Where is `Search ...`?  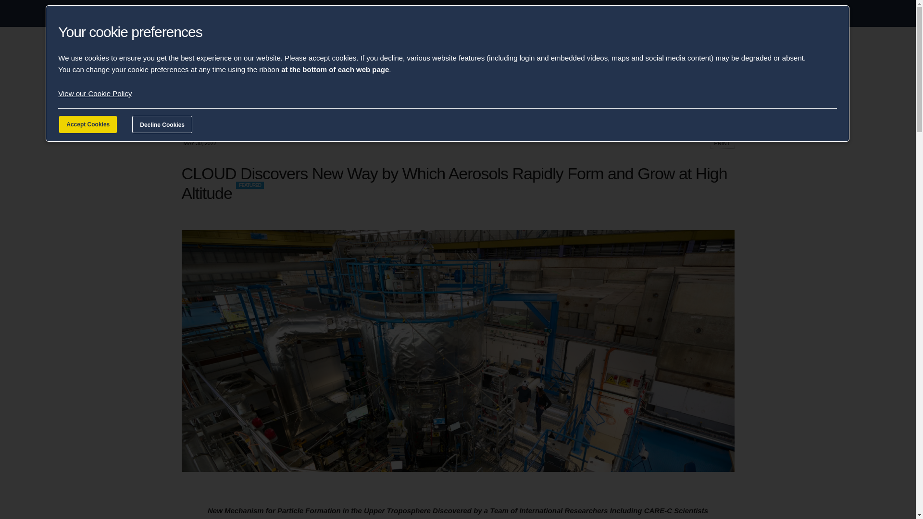 Search ... is located at coordinates (683, 50).